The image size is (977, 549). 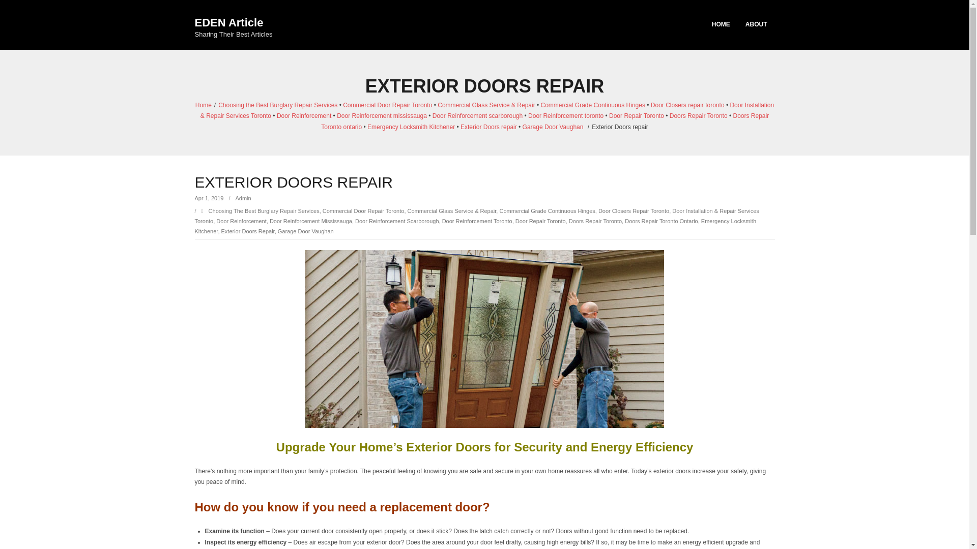 I want to click on Commercial Grade Continuous Hinges, so click(x=547, y=211).